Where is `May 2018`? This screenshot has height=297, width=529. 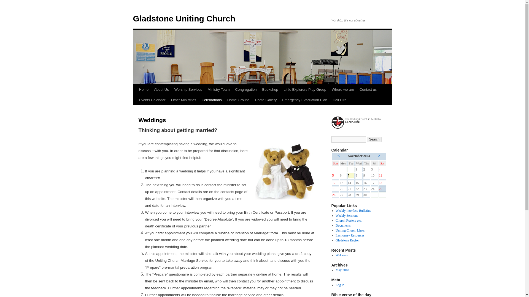 May 2018 is located at coordinates (342, 270).